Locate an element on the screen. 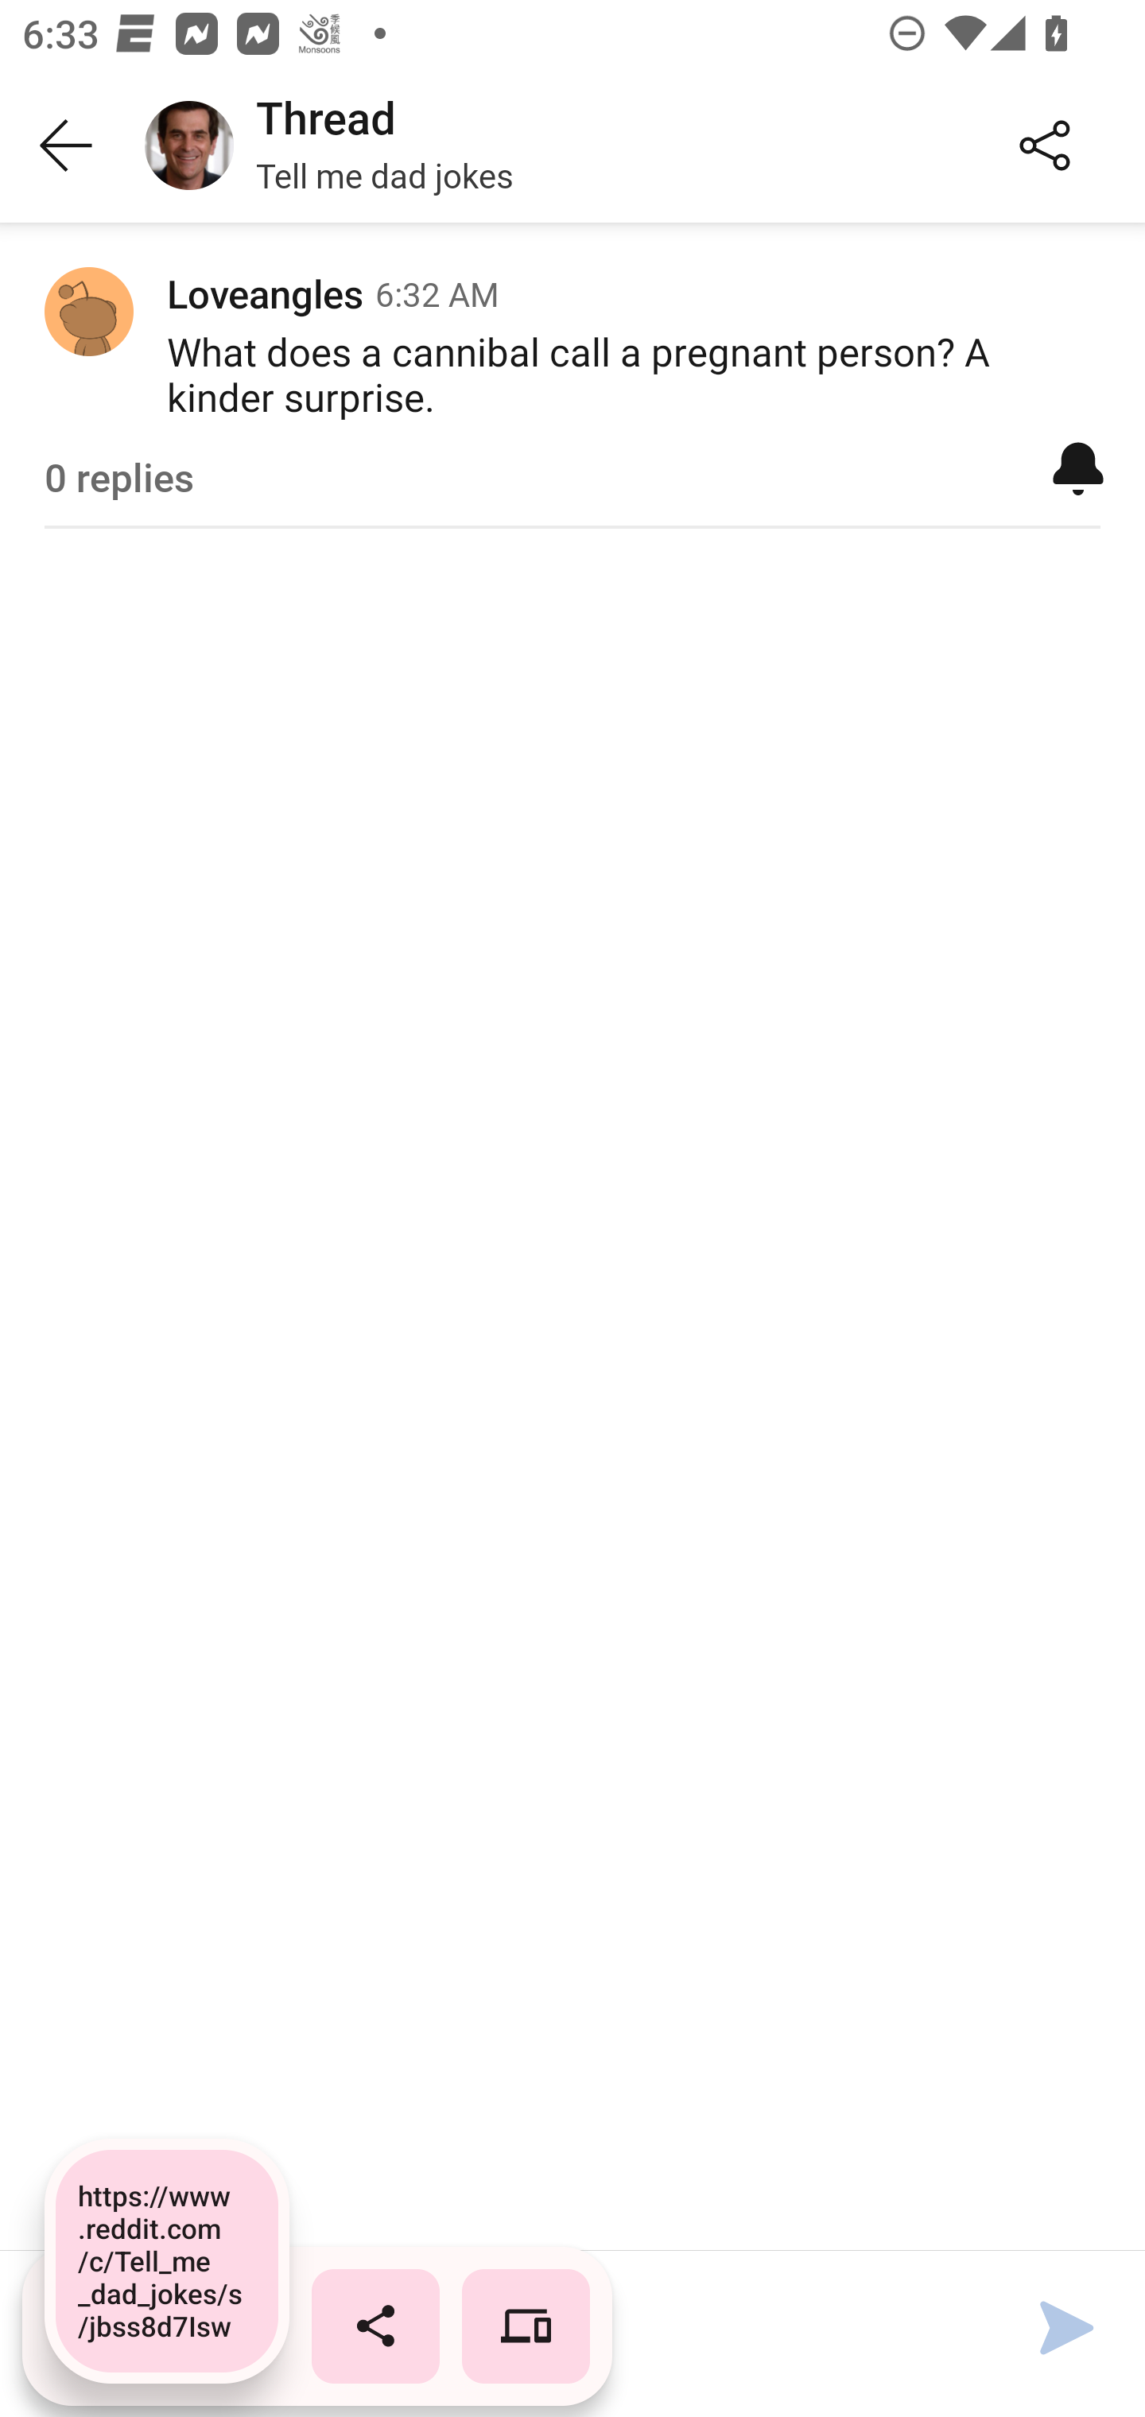 Image resolution: width=1145 pixels, height=2417 pixels. Share is located at coordinates (1045, 146).